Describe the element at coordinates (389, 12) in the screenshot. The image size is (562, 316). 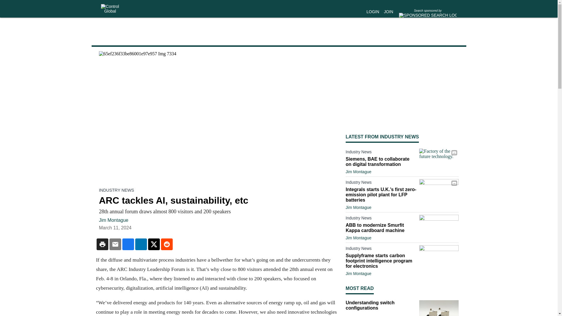
I see `JOIN` at that location.